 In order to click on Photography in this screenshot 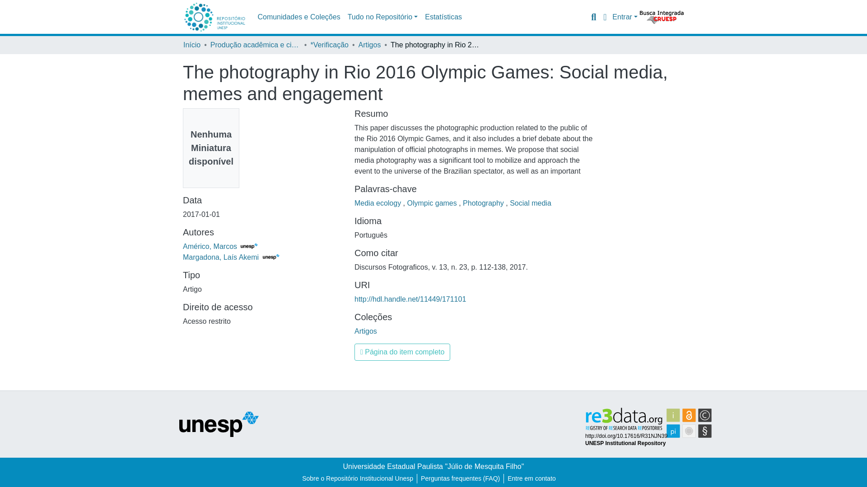, I will do `click(484, 203)`.